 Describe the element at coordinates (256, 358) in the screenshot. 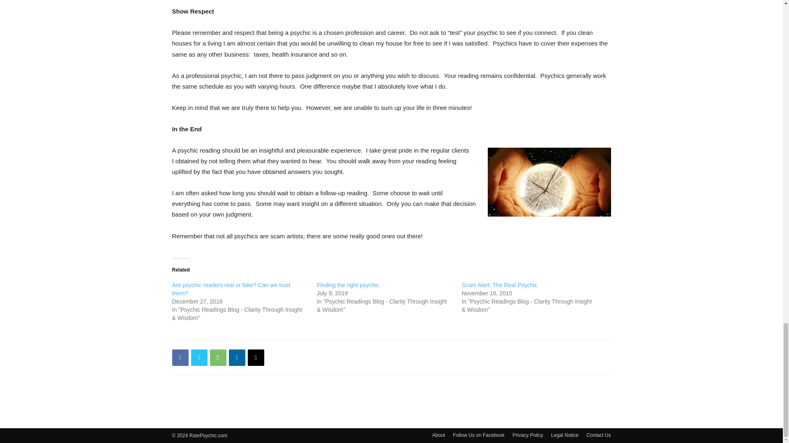

I see `Email` at that location.